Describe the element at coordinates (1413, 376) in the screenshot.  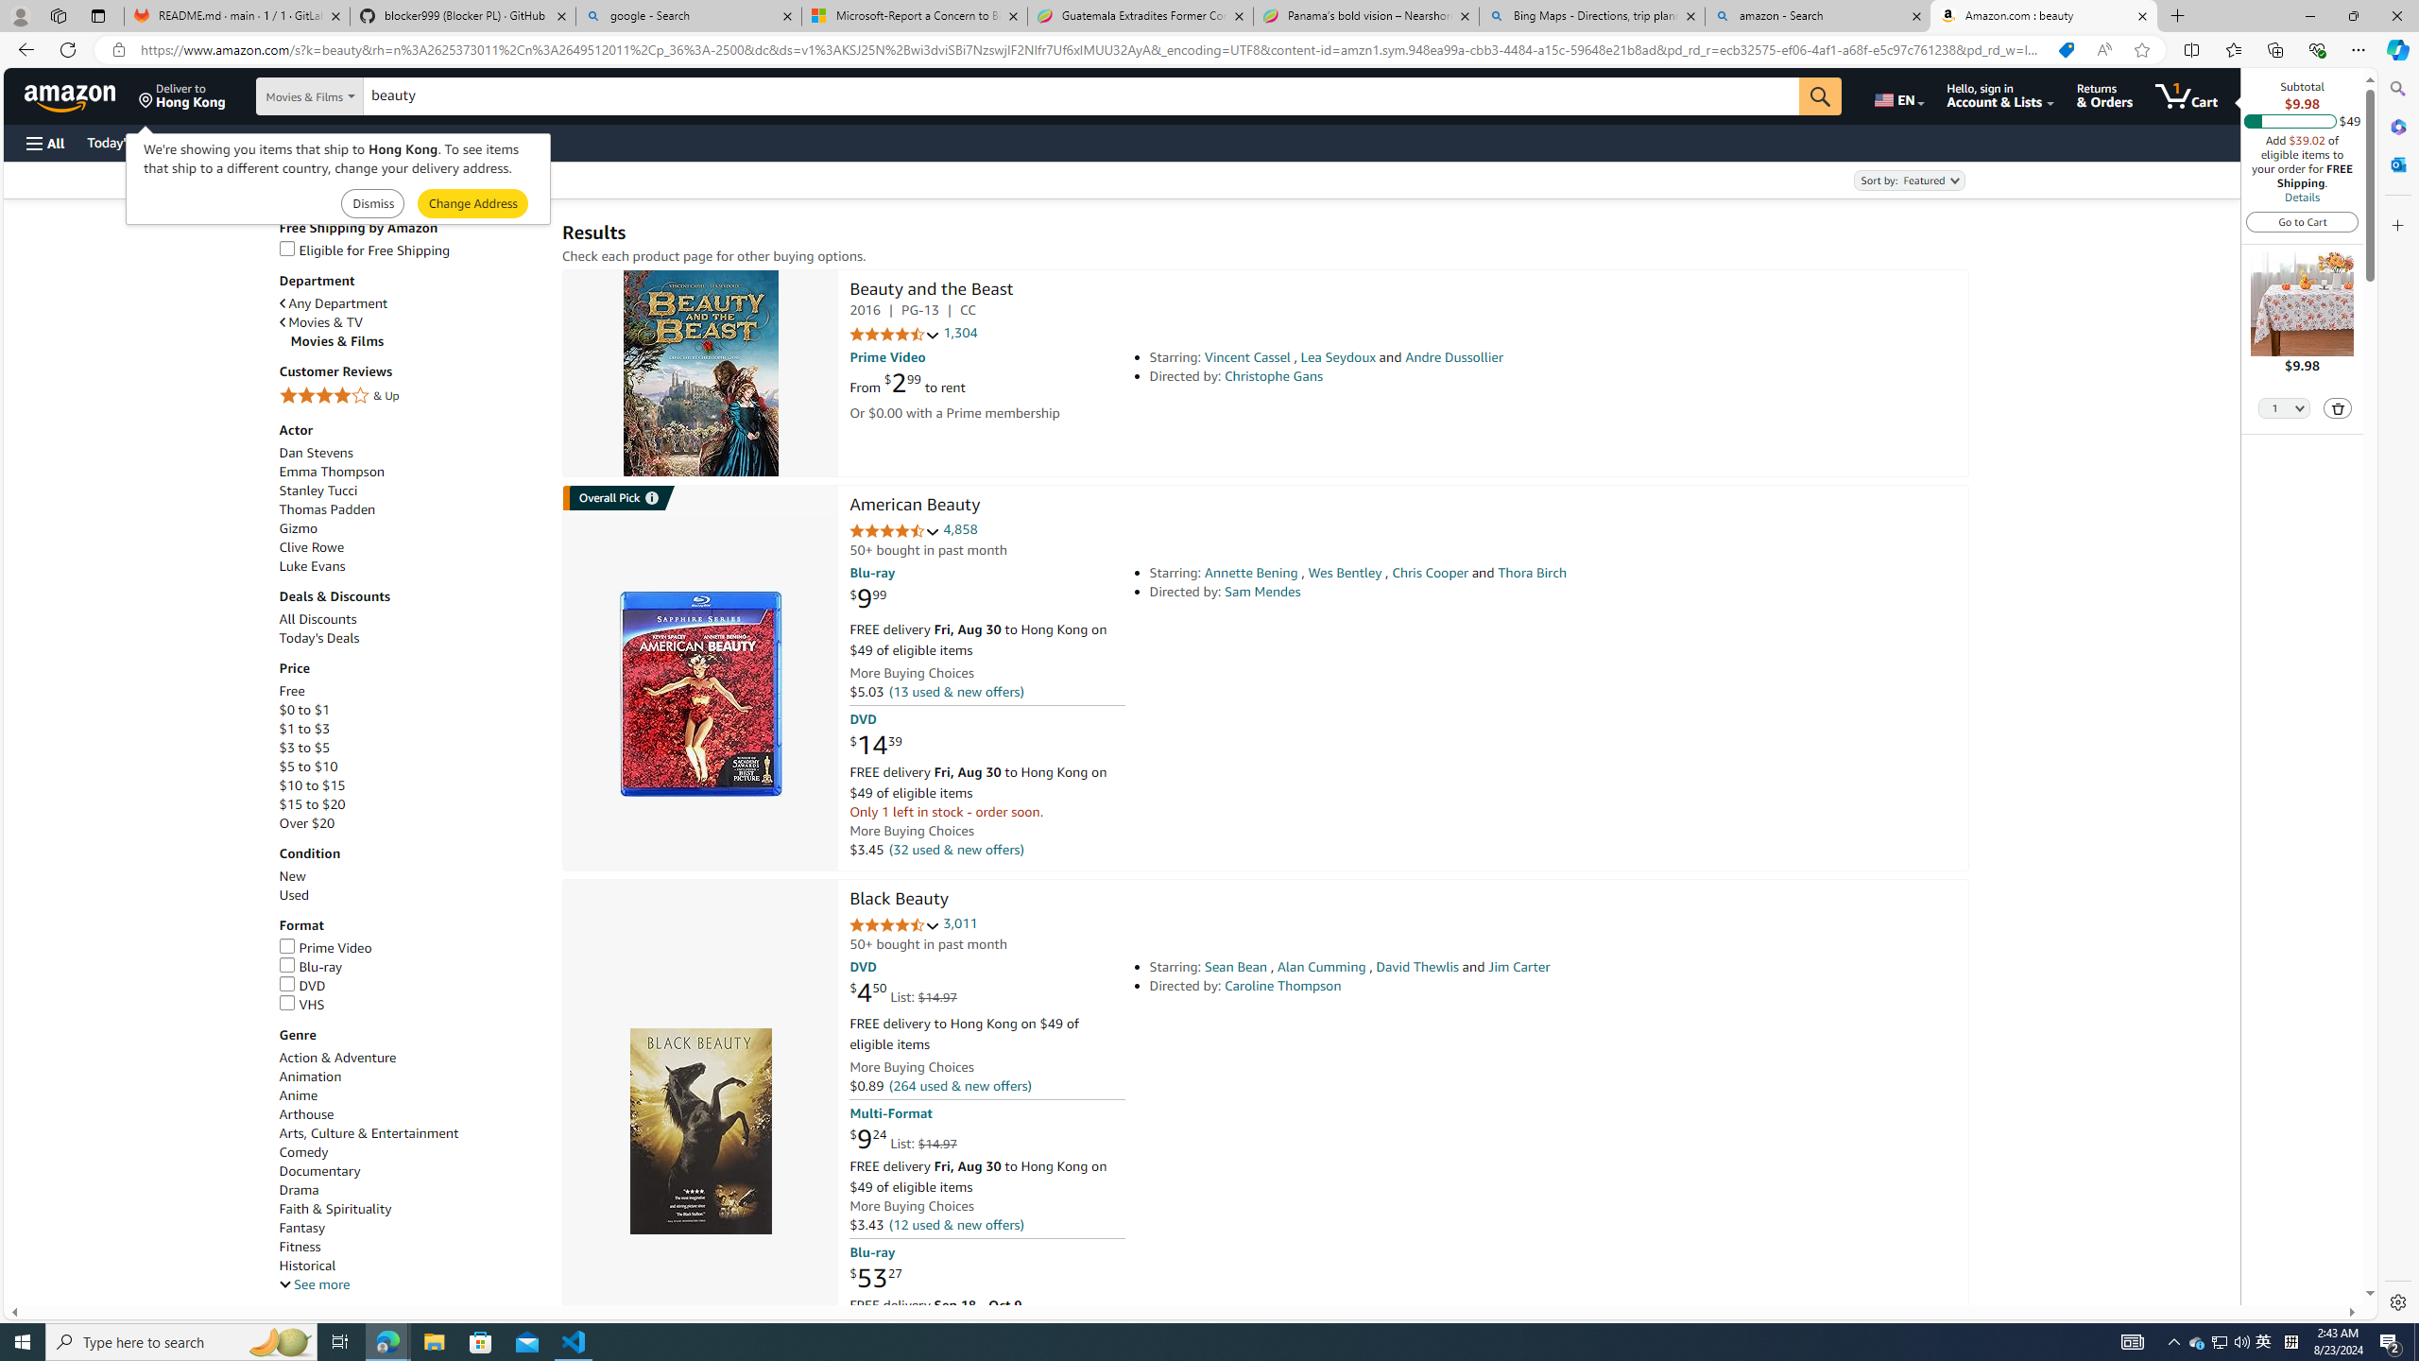
I see `Directed by: Christophe Gans` at that location.